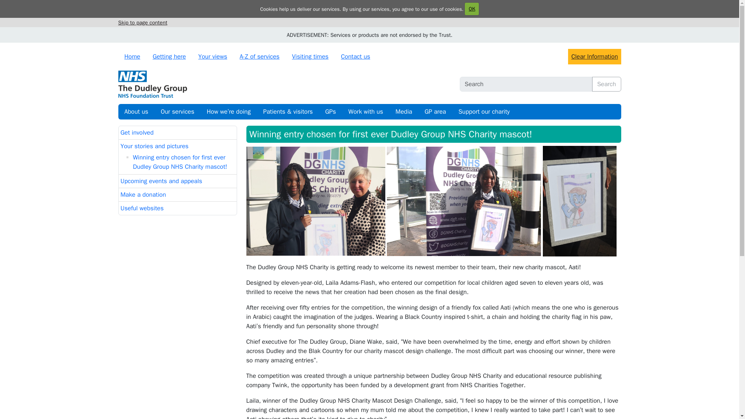 This screenshot has height=419, width=745. What do you see at coordinates (154, 146) in the screenshot?
I see `Your stories and pictures` at bounding box center [154, 146].